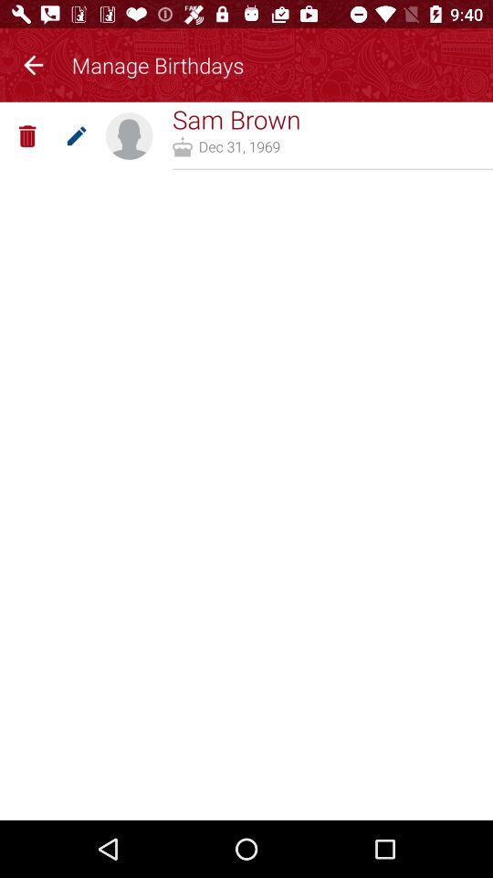 The height and width of the screenshot is (878, 493). Describe the element at coordinates (239, 146) in the screenshot. I see `turn on dec 31, 1969` at that location.